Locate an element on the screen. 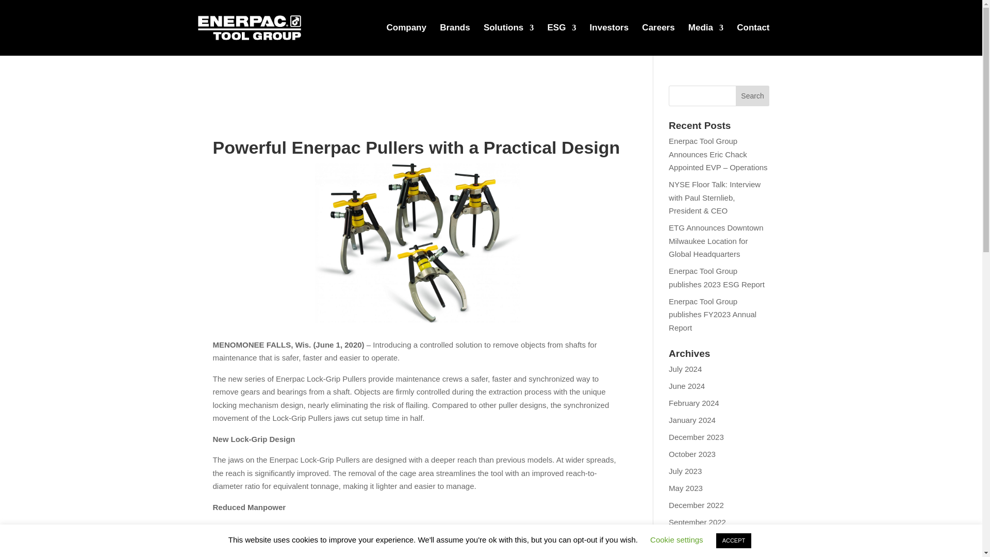 The image size is (990, 557). Careers is located at coordinates (658, 40).